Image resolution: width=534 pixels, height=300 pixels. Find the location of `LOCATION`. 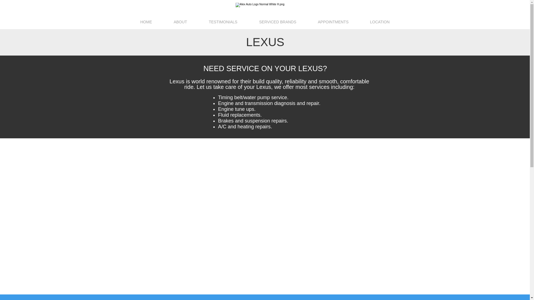

LOCATION is located at coordinates (380, 22).